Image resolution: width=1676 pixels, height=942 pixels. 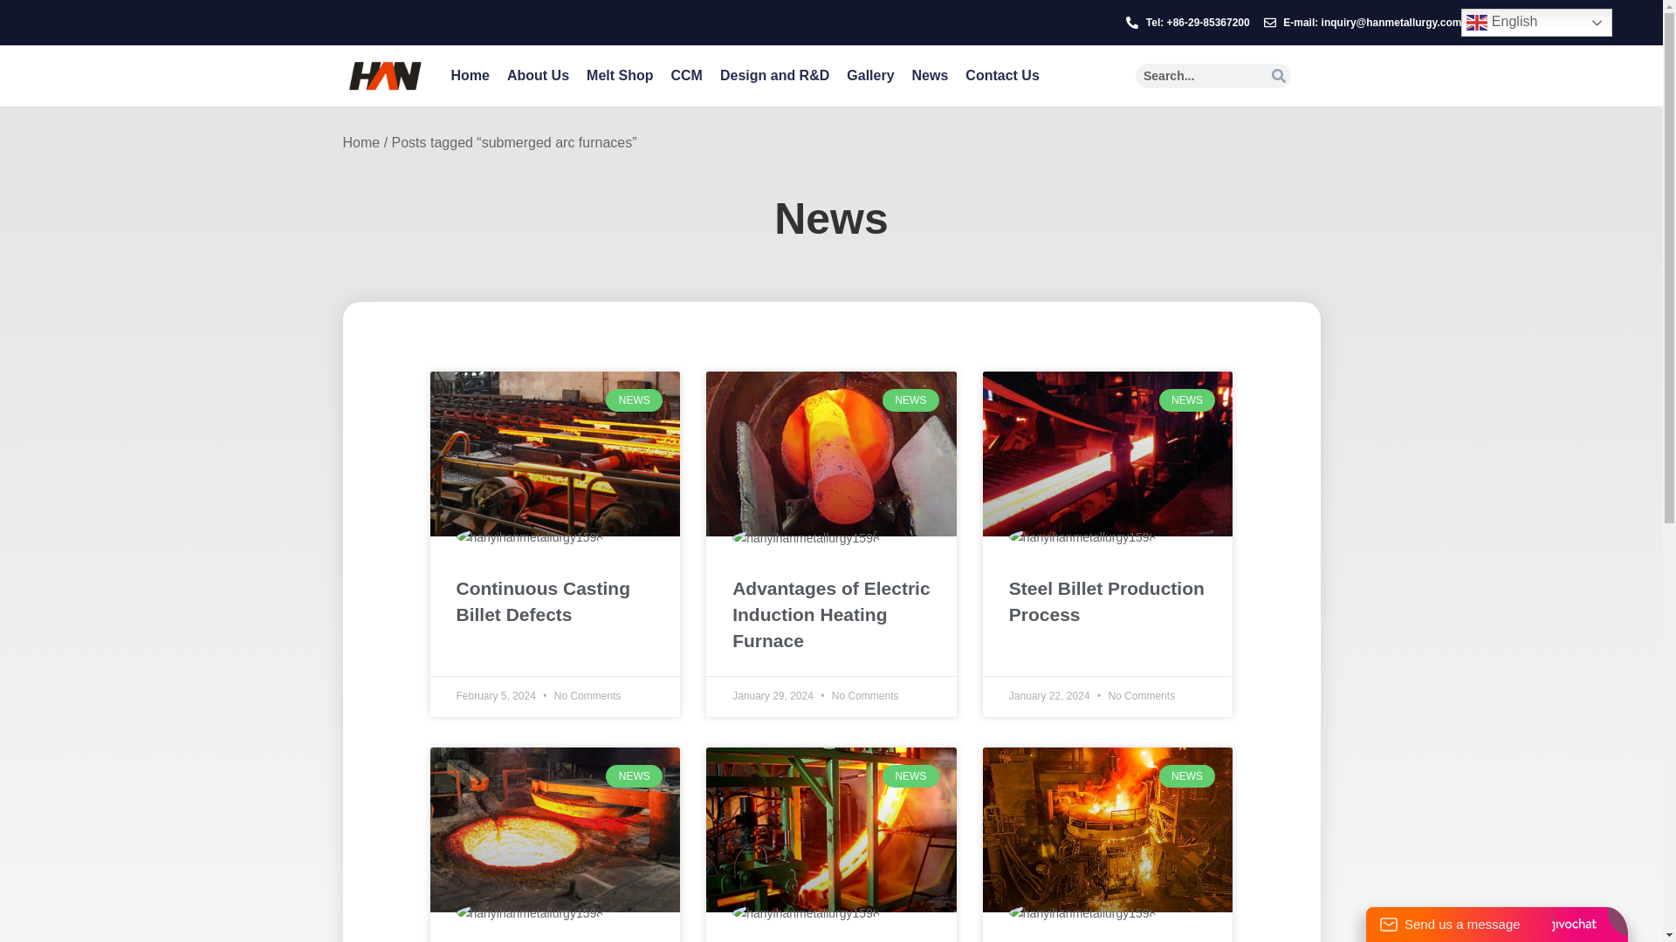 What do you see at coordinates (538, 75) in the screenshot?
I see `About Us` at bounding box center [538, 75].